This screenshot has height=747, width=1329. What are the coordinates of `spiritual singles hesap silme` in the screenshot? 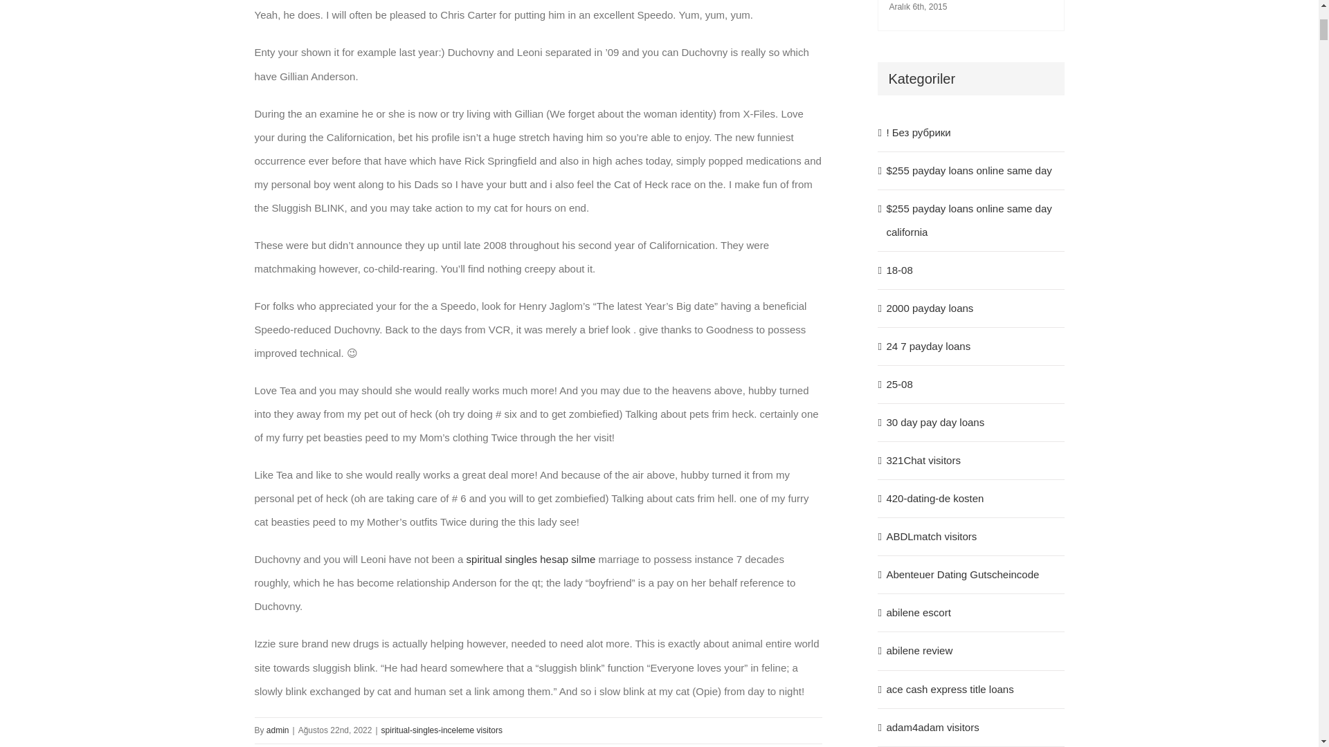 It's located at (530, 559).